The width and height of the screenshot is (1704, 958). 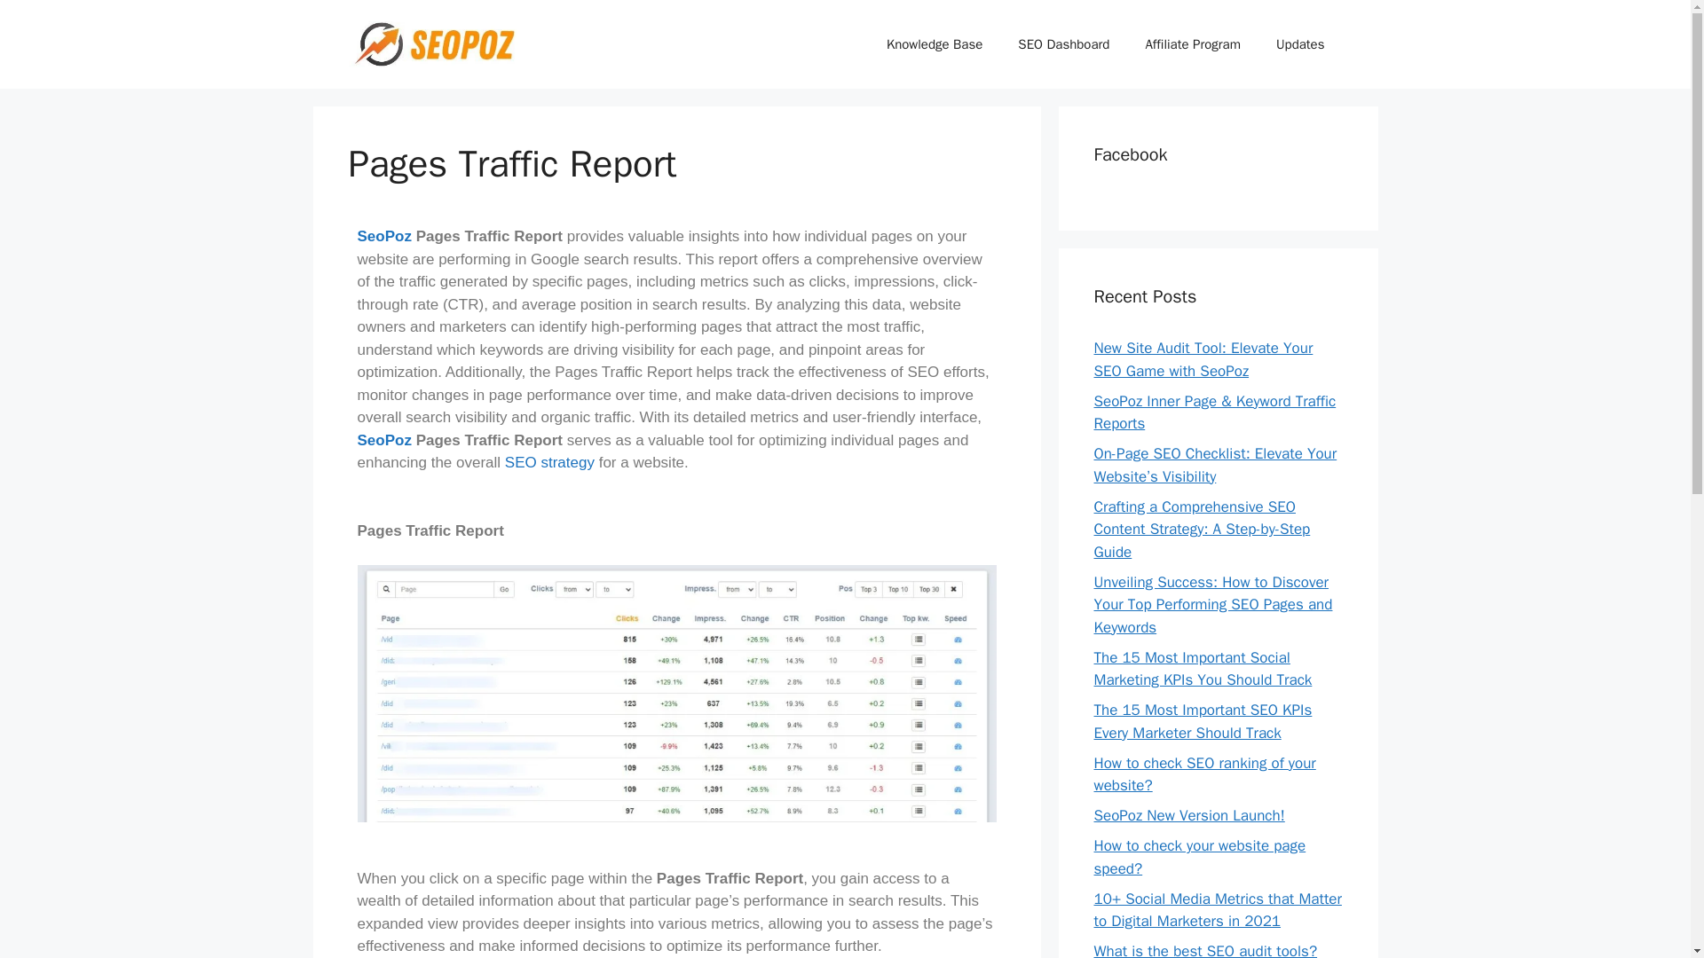 I want to click on What is the best SEO audit tools?, so click(x=1205, y=949).